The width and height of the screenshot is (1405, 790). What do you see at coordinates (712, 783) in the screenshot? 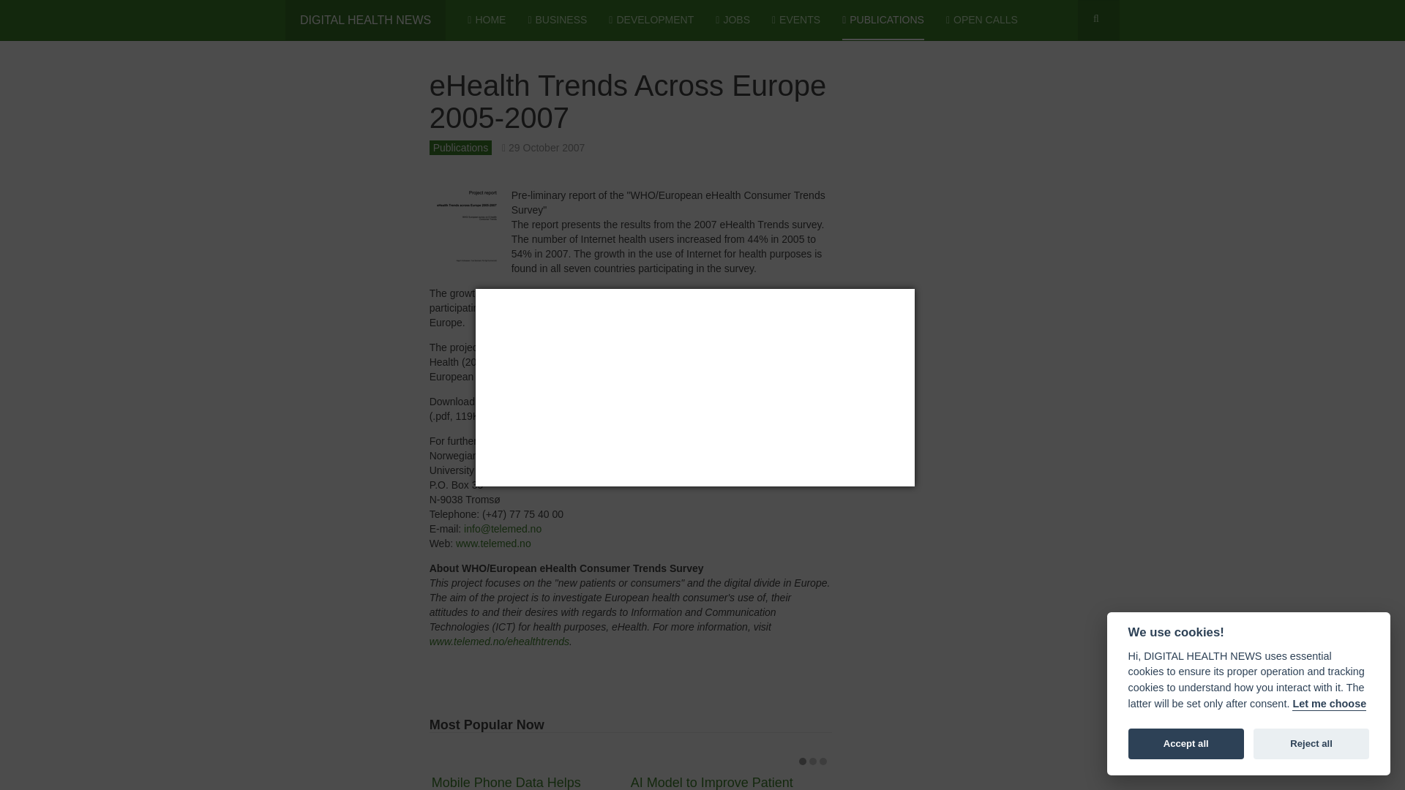
I see `AI Model to Improve Patient Response to Cancer Therapy` at bounding box center [712, 783].